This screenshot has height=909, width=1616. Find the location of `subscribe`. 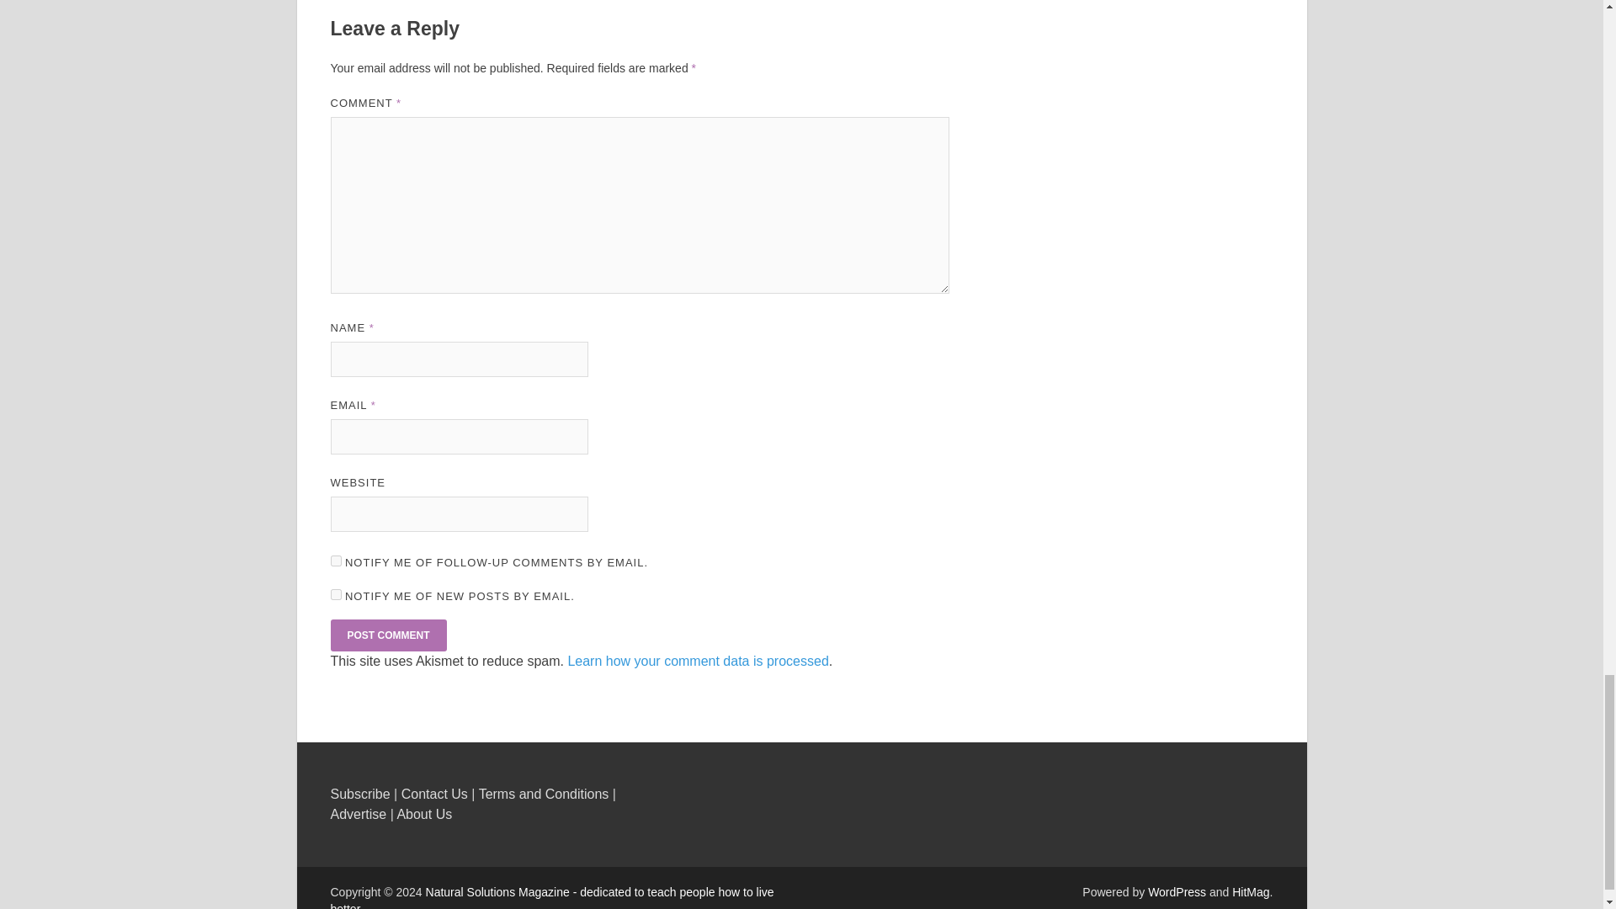

subscribe is located at coordinates (335, 561).